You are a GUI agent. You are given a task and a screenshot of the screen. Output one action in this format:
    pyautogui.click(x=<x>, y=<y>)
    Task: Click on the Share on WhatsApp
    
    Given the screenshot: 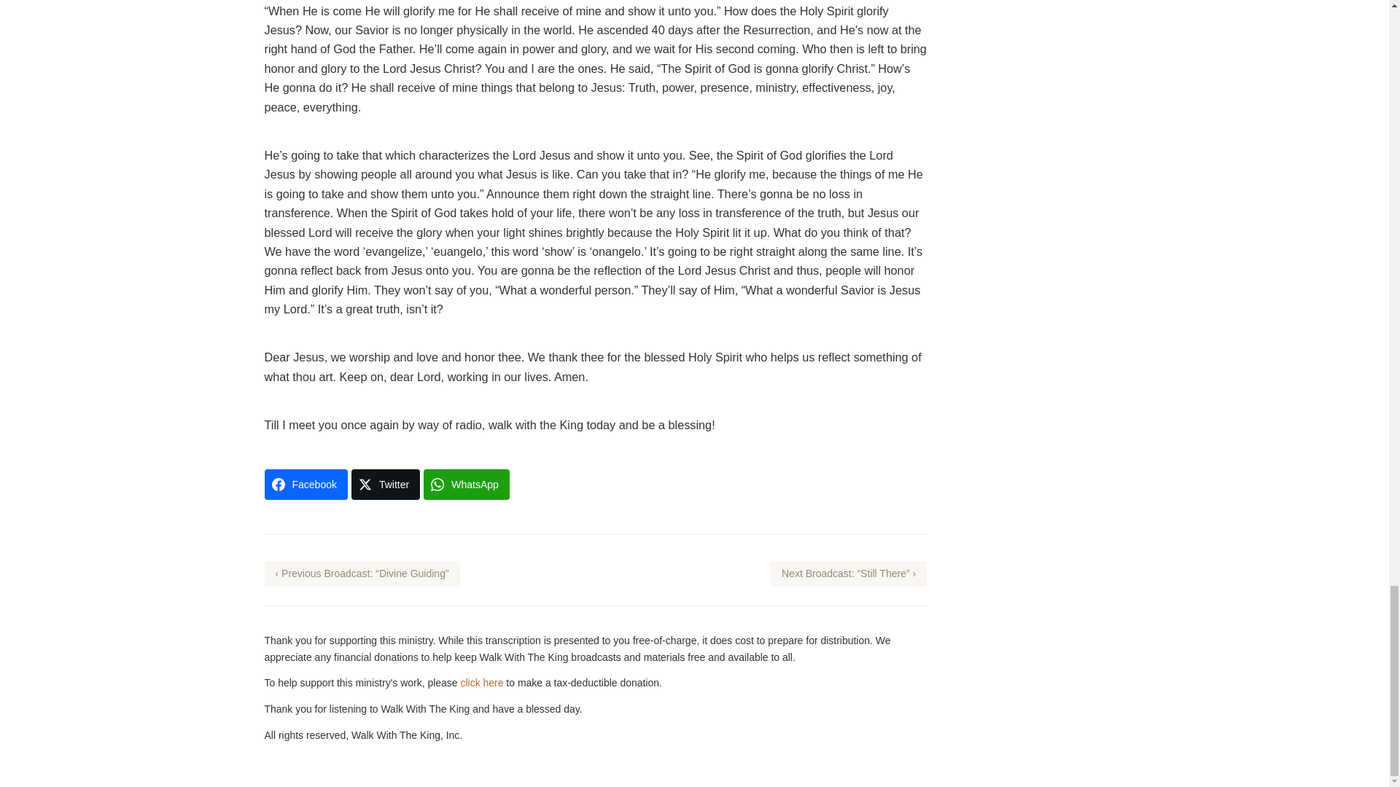 What is the action you would take?
    pyautogui.click(x=467, y=484)
    